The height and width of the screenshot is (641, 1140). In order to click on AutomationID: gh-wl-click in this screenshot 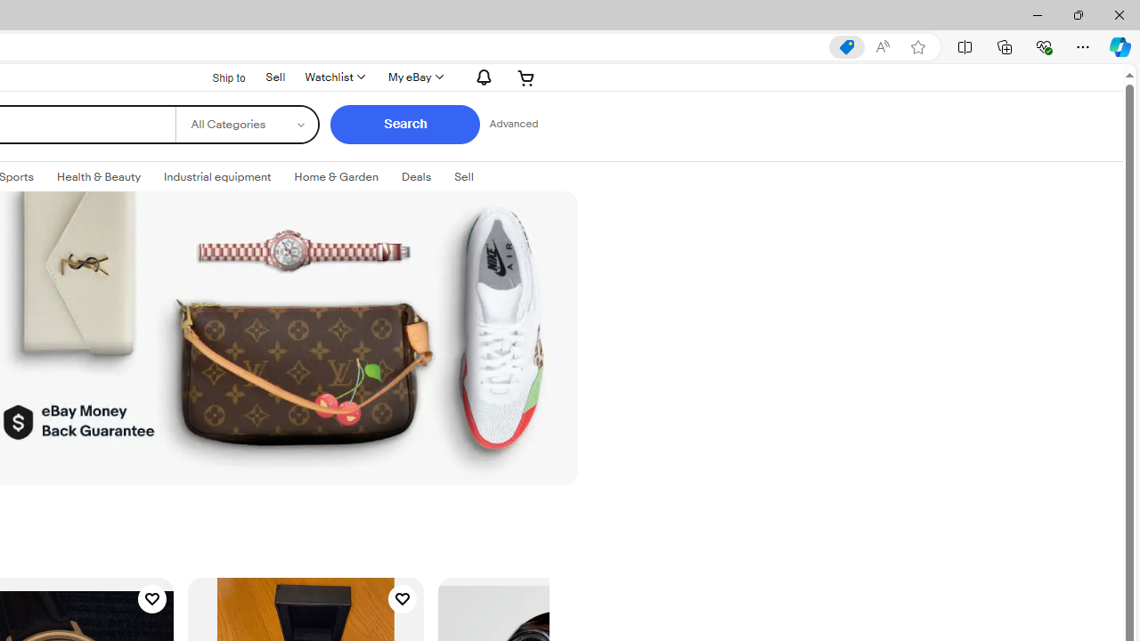, I will do `click(333, 77)`.